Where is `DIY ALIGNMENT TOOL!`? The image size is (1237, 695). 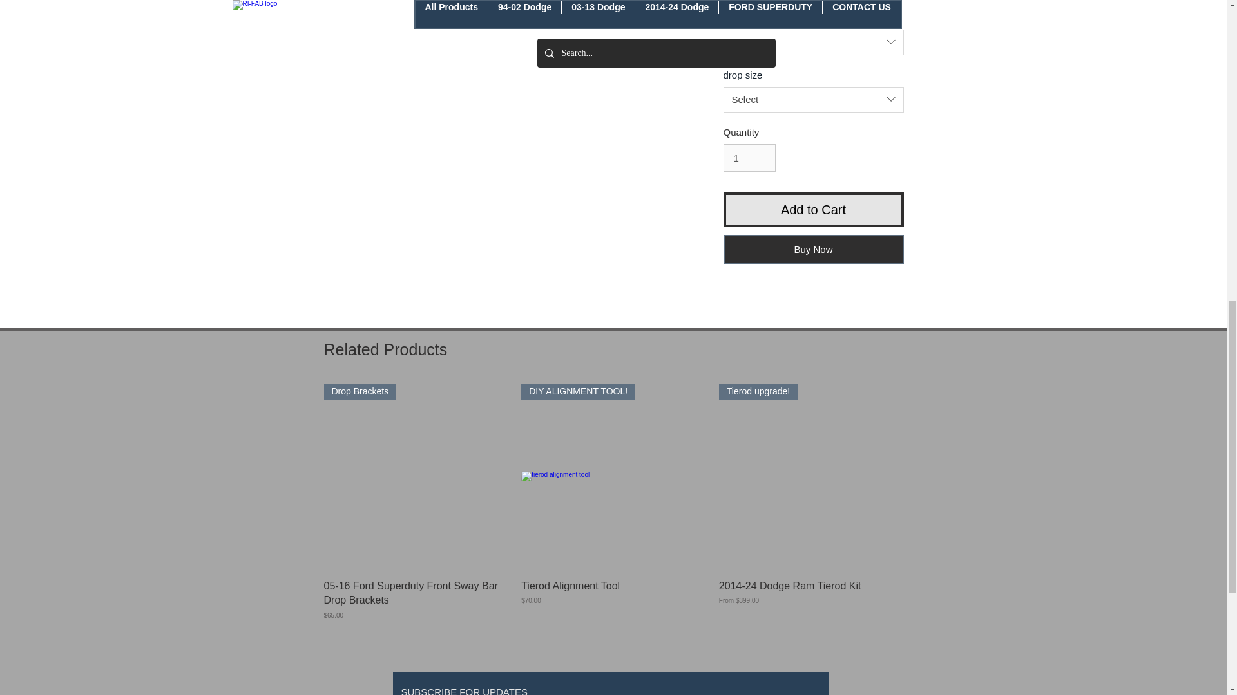
DIY ALIGNMENT TOOL! is located at coordinates (613, 476).